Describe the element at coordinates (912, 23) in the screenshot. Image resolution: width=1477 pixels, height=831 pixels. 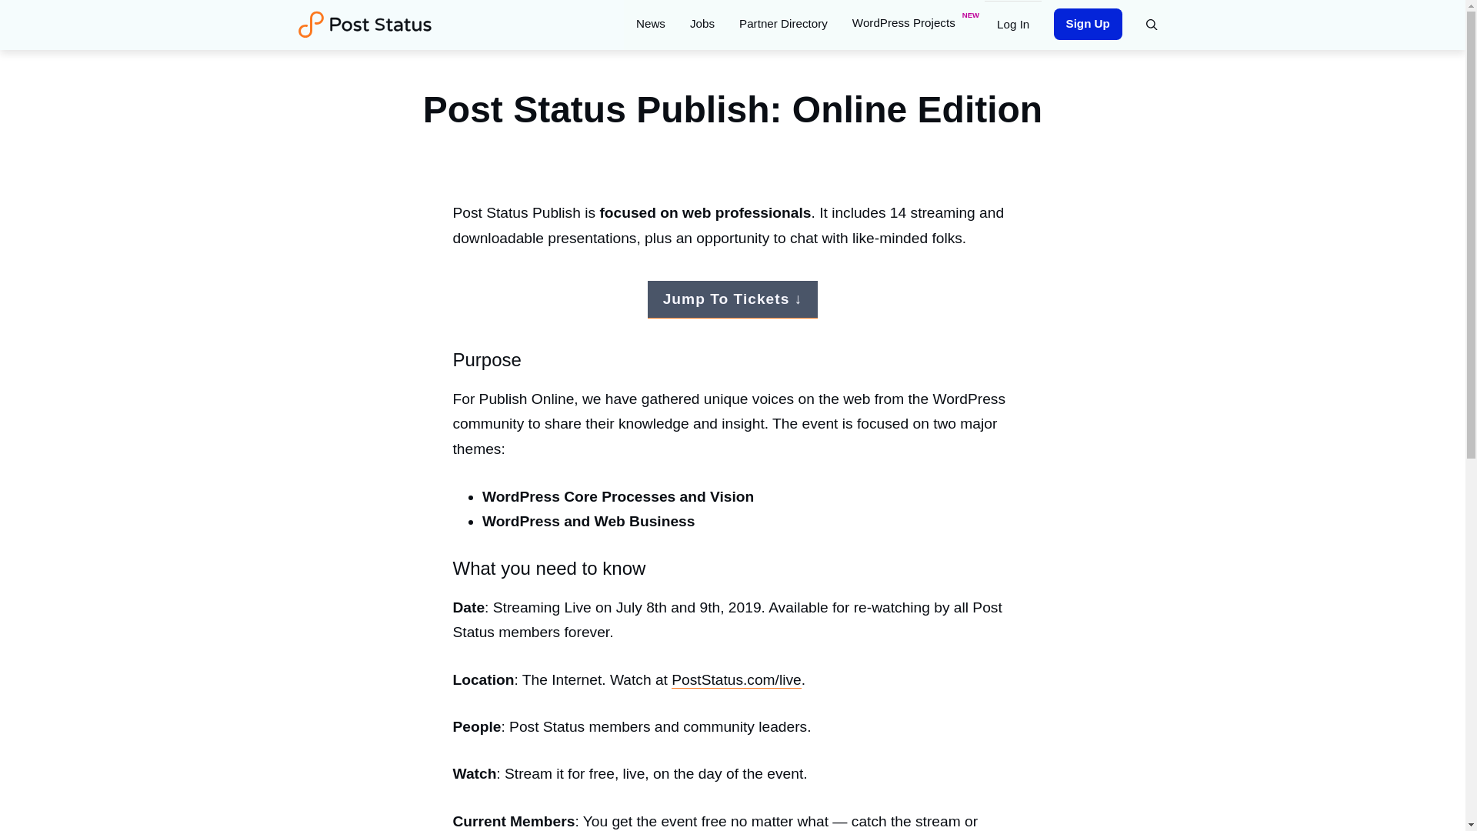
I see `WordPress Projects` at that location.